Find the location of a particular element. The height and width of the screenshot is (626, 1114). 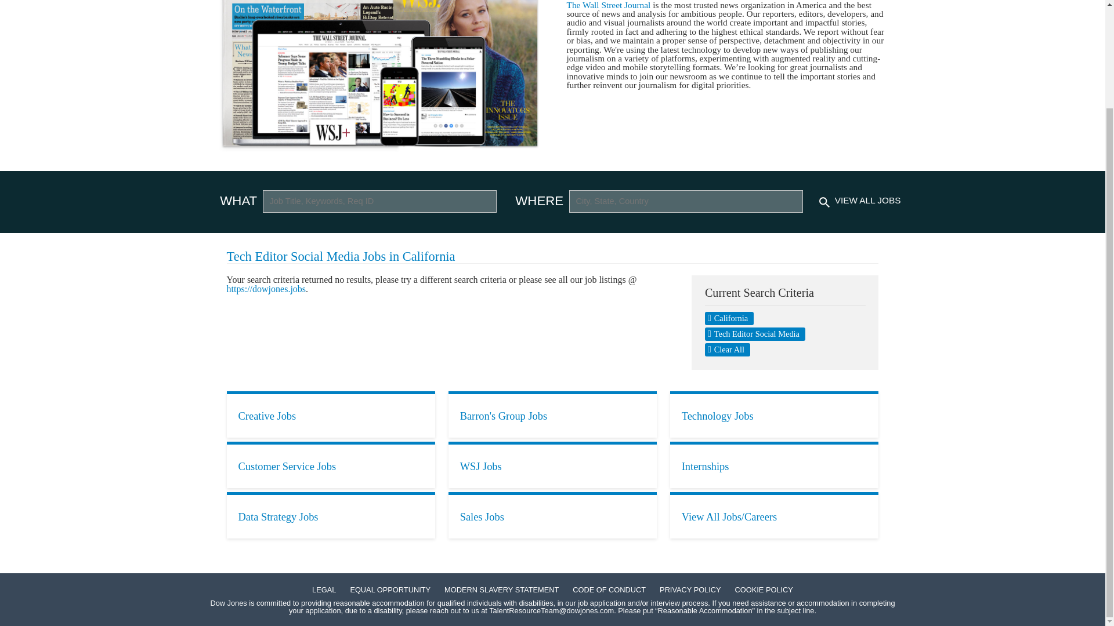

Search Phrase is located at coordinates (379, 202).